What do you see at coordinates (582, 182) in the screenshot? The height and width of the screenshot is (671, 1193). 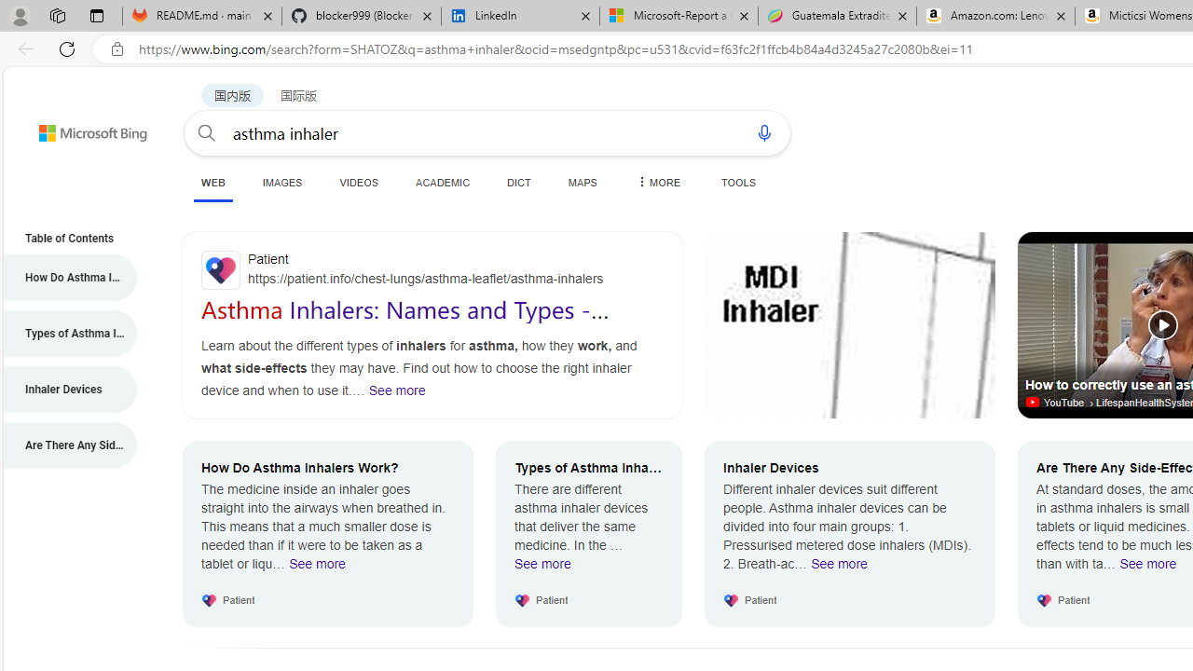 I see `MAPS` at bounding box center [582, 182].